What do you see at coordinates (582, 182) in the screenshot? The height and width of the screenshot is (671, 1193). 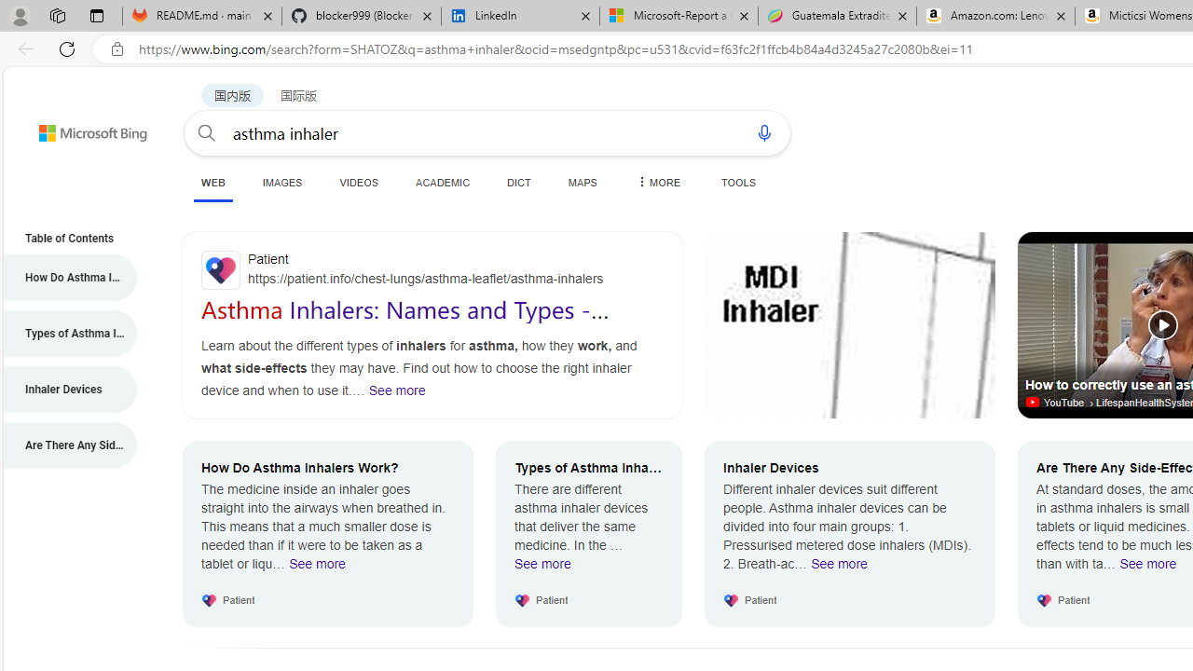 I see `MAPS` at bounding box center [582, 182].